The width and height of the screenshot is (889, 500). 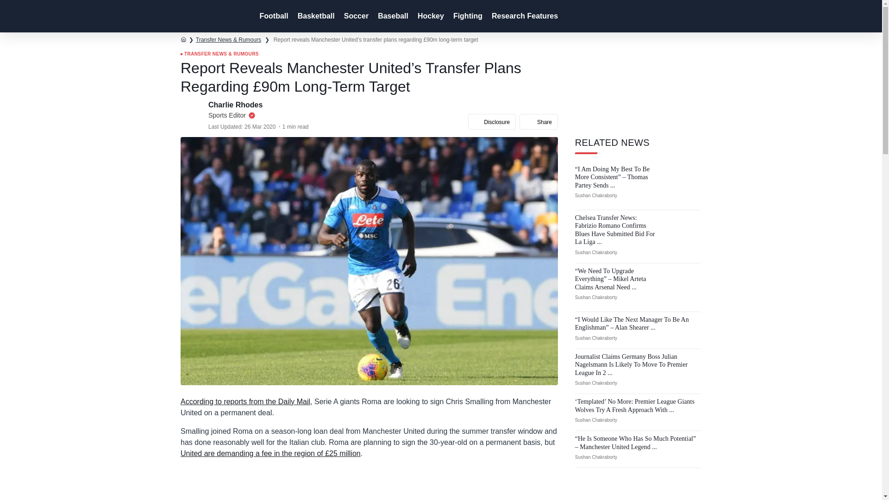 What do you see at coordinates (245, 401) in the screenshot?
I see `According to reports from the Daily Mail` at bounding box center [245, 401].